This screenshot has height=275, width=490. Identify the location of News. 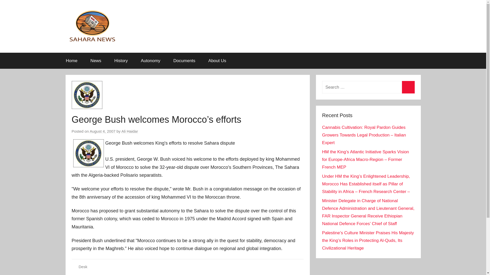
(96, 61).